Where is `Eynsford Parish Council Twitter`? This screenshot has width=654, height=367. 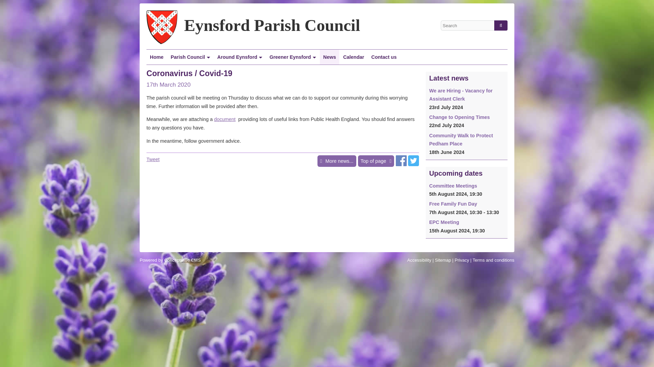 Eynsford Parish Council Twitter is located at coordinates (414, 164).